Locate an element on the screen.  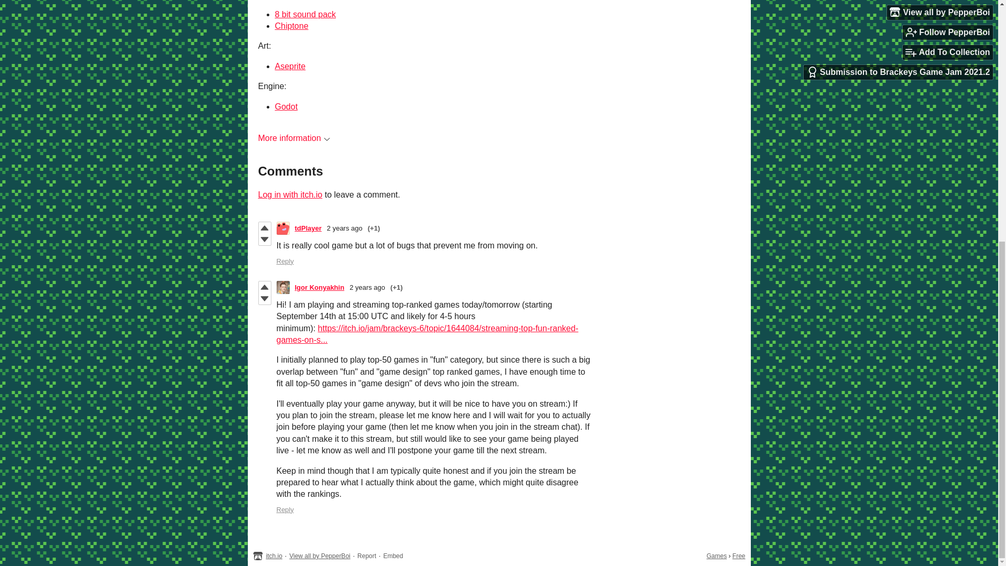
tdPlayer is located at coordinates (308, 227).